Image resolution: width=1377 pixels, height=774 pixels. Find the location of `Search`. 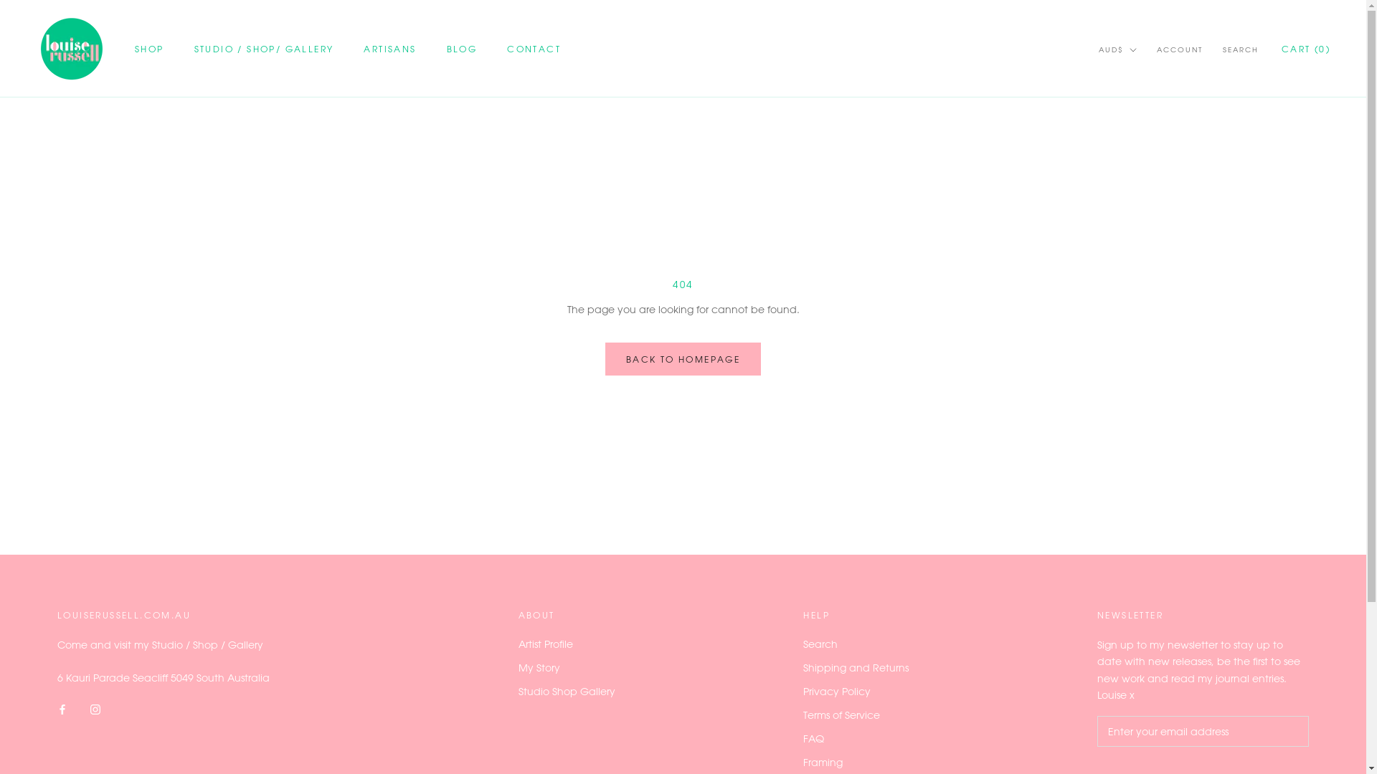

Search is located at coordinates (856, 644).